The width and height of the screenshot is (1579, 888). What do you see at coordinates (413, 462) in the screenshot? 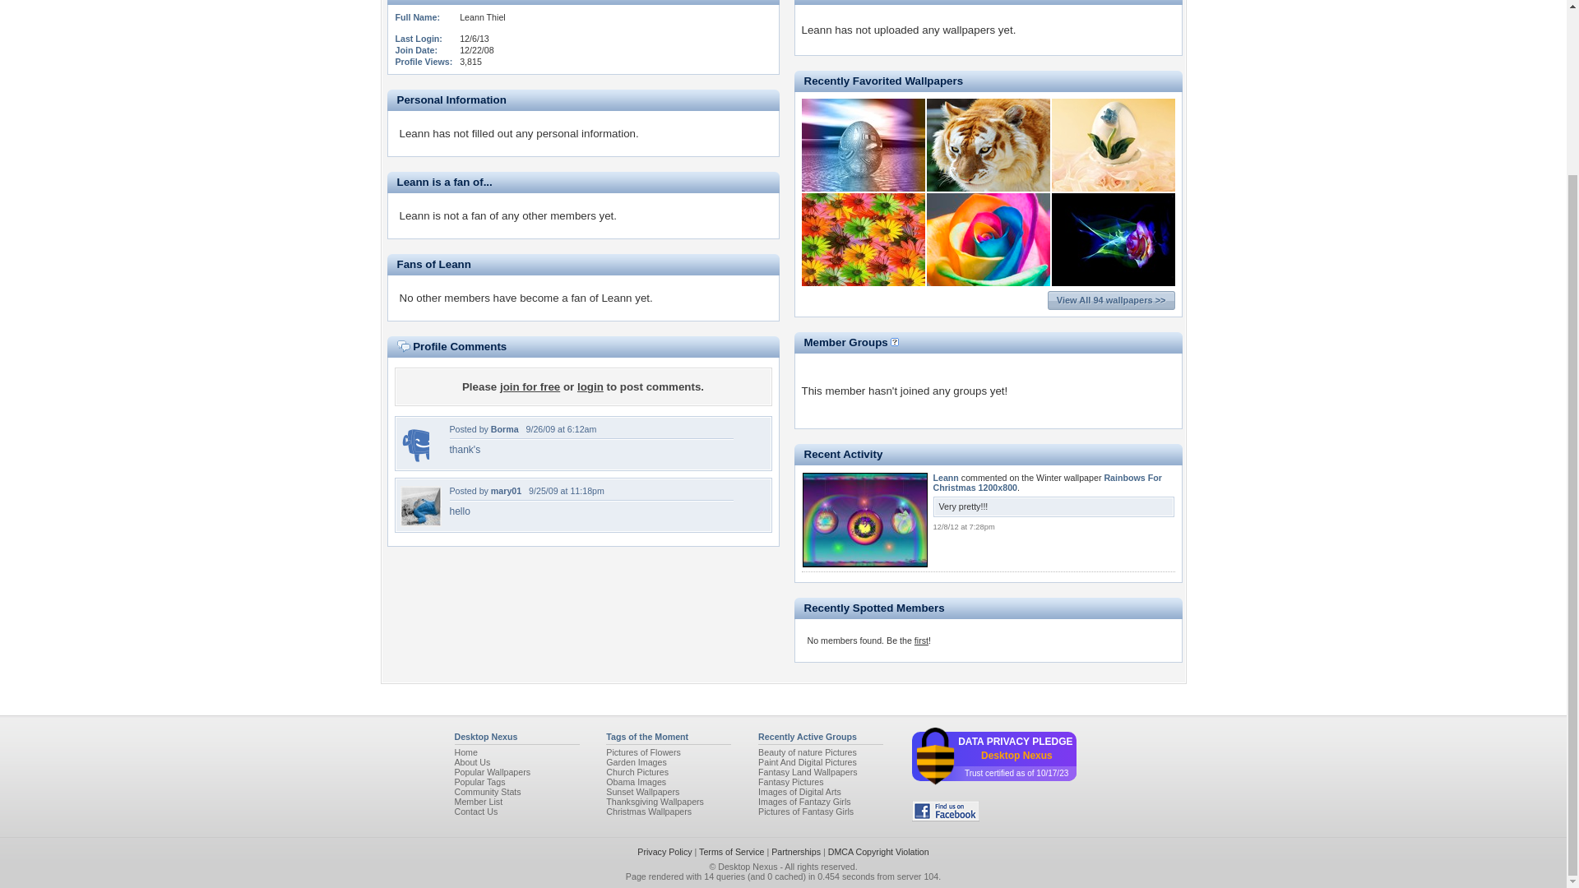
I see `Borma` at bounding box center [413, 462].